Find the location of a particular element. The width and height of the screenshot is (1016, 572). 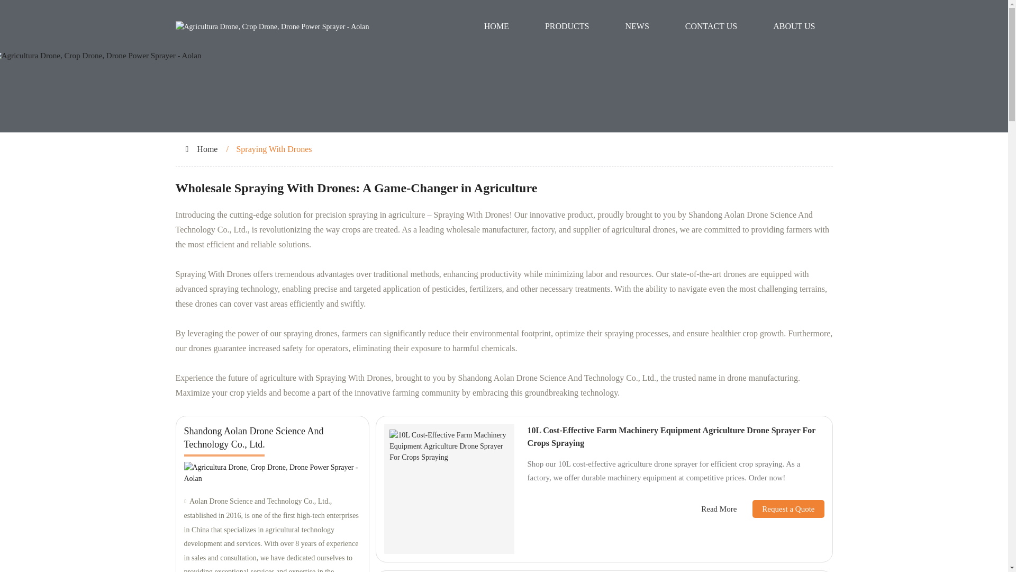

Read More is located at coordinates (719, 510).